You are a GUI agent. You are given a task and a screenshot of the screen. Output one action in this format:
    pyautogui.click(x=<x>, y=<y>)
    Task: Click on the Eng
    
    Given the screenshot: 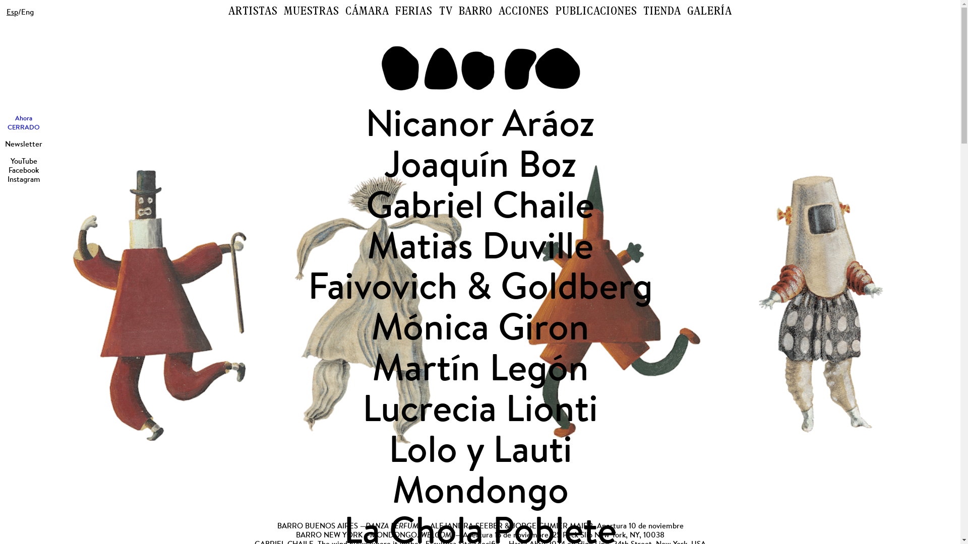 What is the action you would take?
    pyautogui.click(x=27, y=12)
    